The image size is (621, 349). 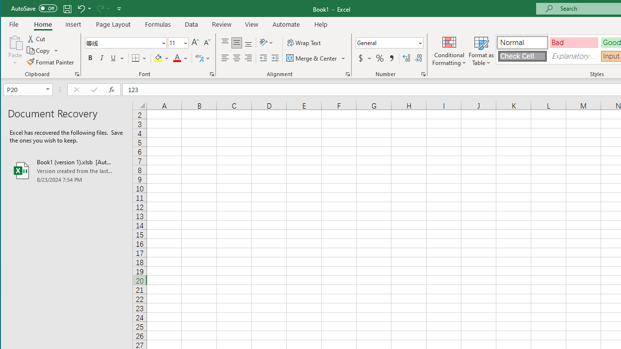 I want to click on Format Cell Alignment, so click(x=347, y=74).